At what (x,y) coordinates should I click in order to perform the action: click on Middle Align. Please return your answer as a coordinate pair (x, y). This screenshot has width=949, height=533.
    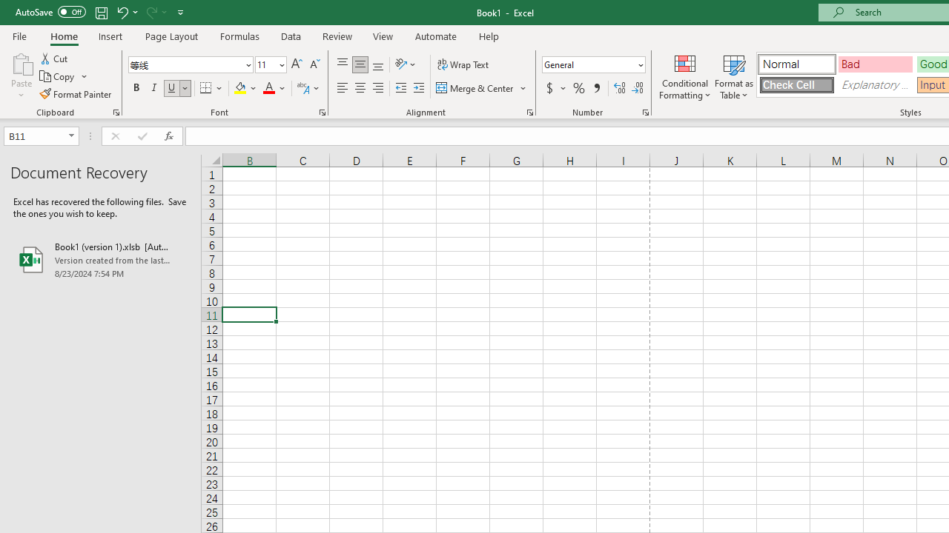
    Looking at the image, I should click on (360, 65).